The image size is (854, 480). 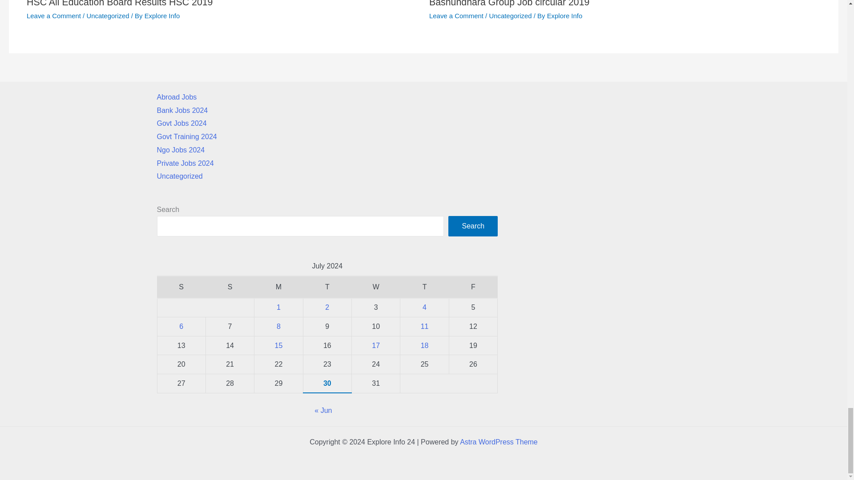 I want to click on View all posts by Explore Info, so click(x=162, y=16).